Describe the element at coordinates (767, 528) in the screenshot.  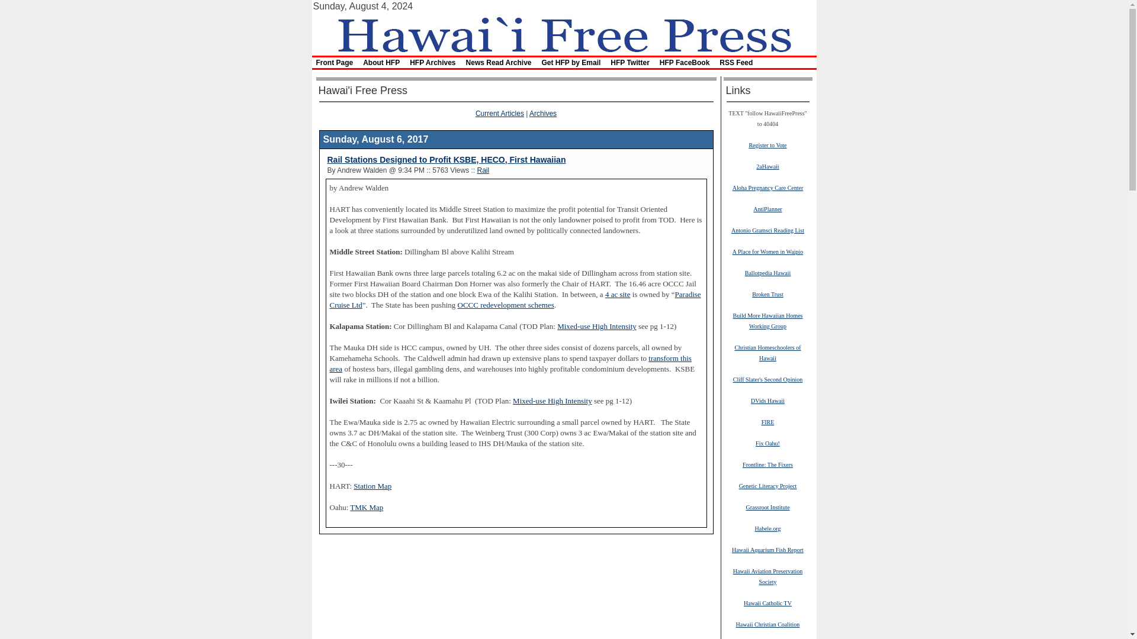
I see `Habele.org` at that location.